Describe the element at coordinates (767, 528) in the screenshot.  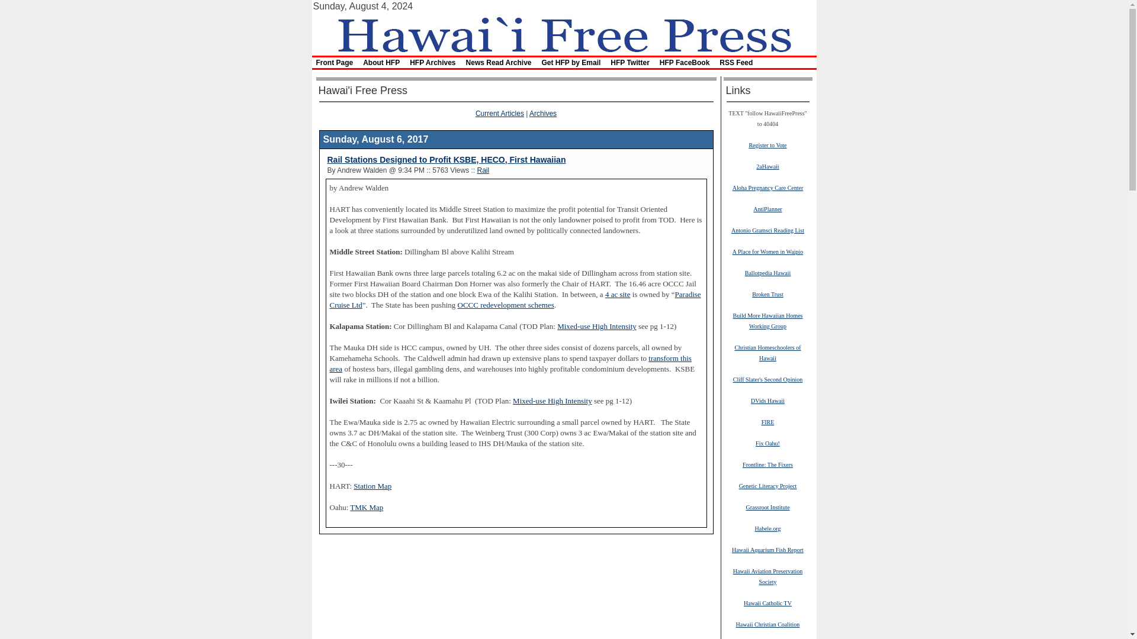
I see `Habele.org` at that location.